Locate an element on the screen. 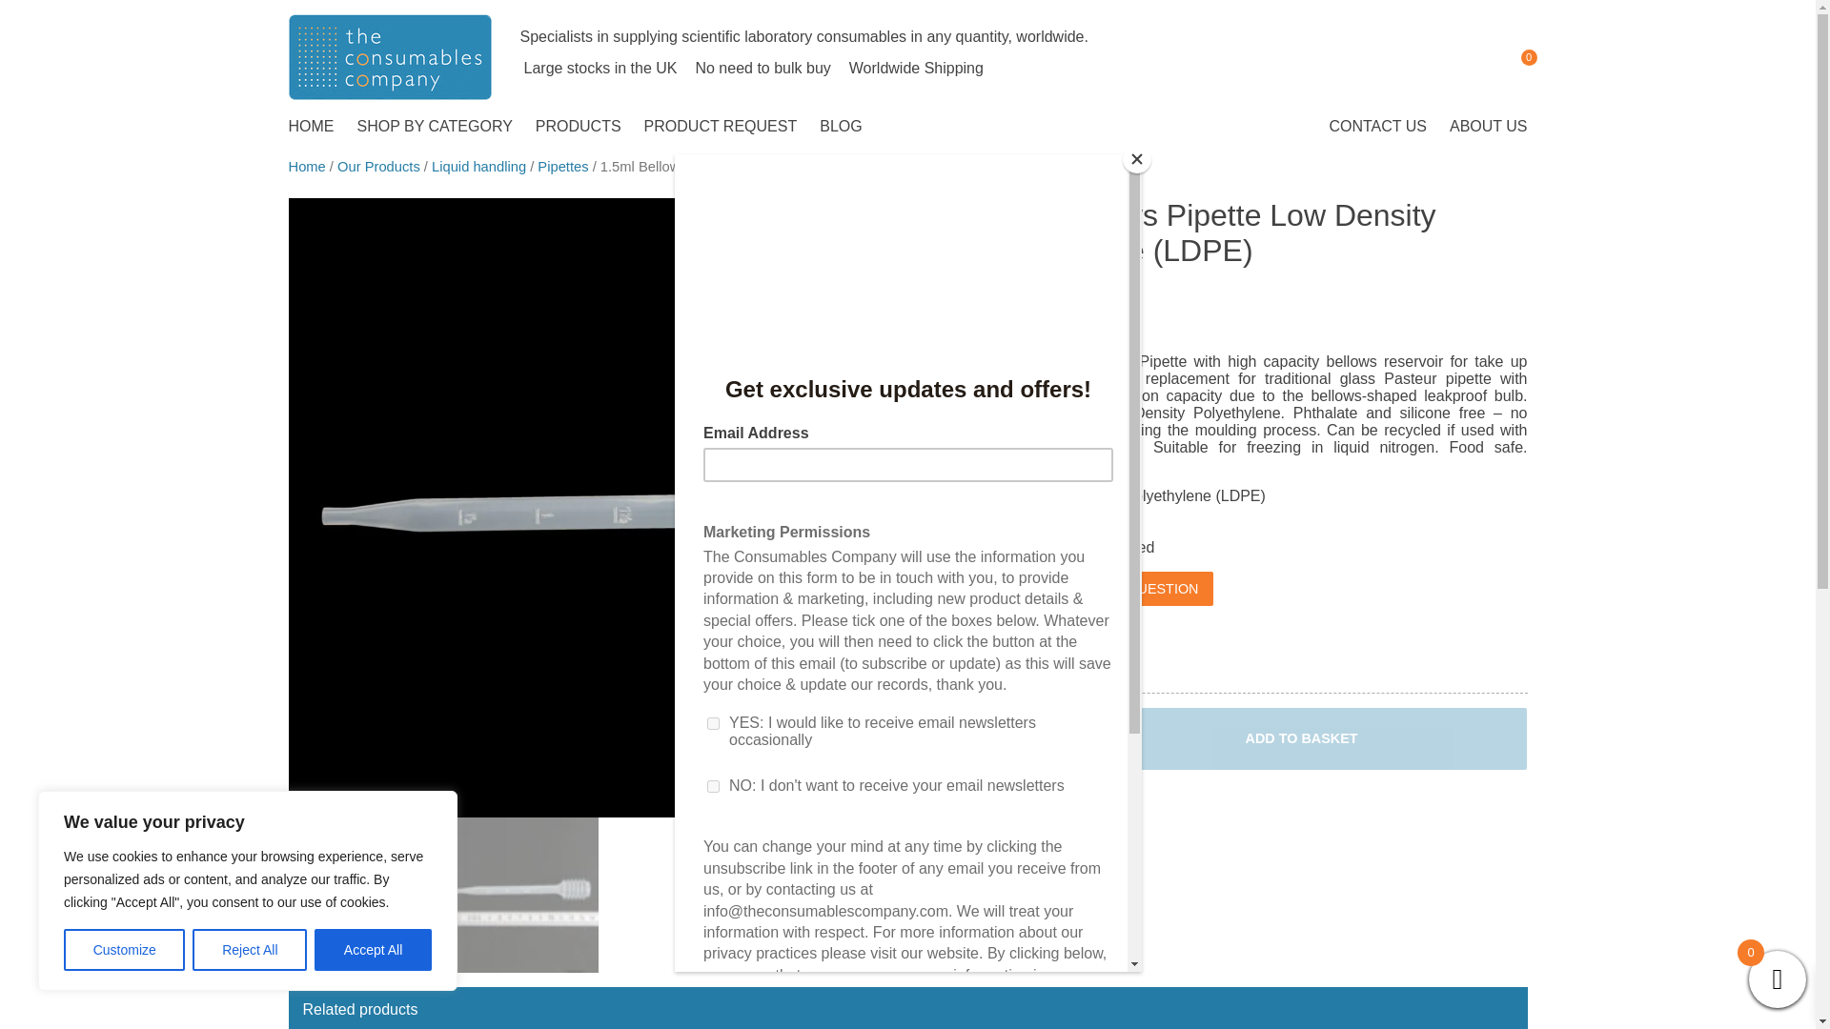  1 is located at coordinates (1020, 738).